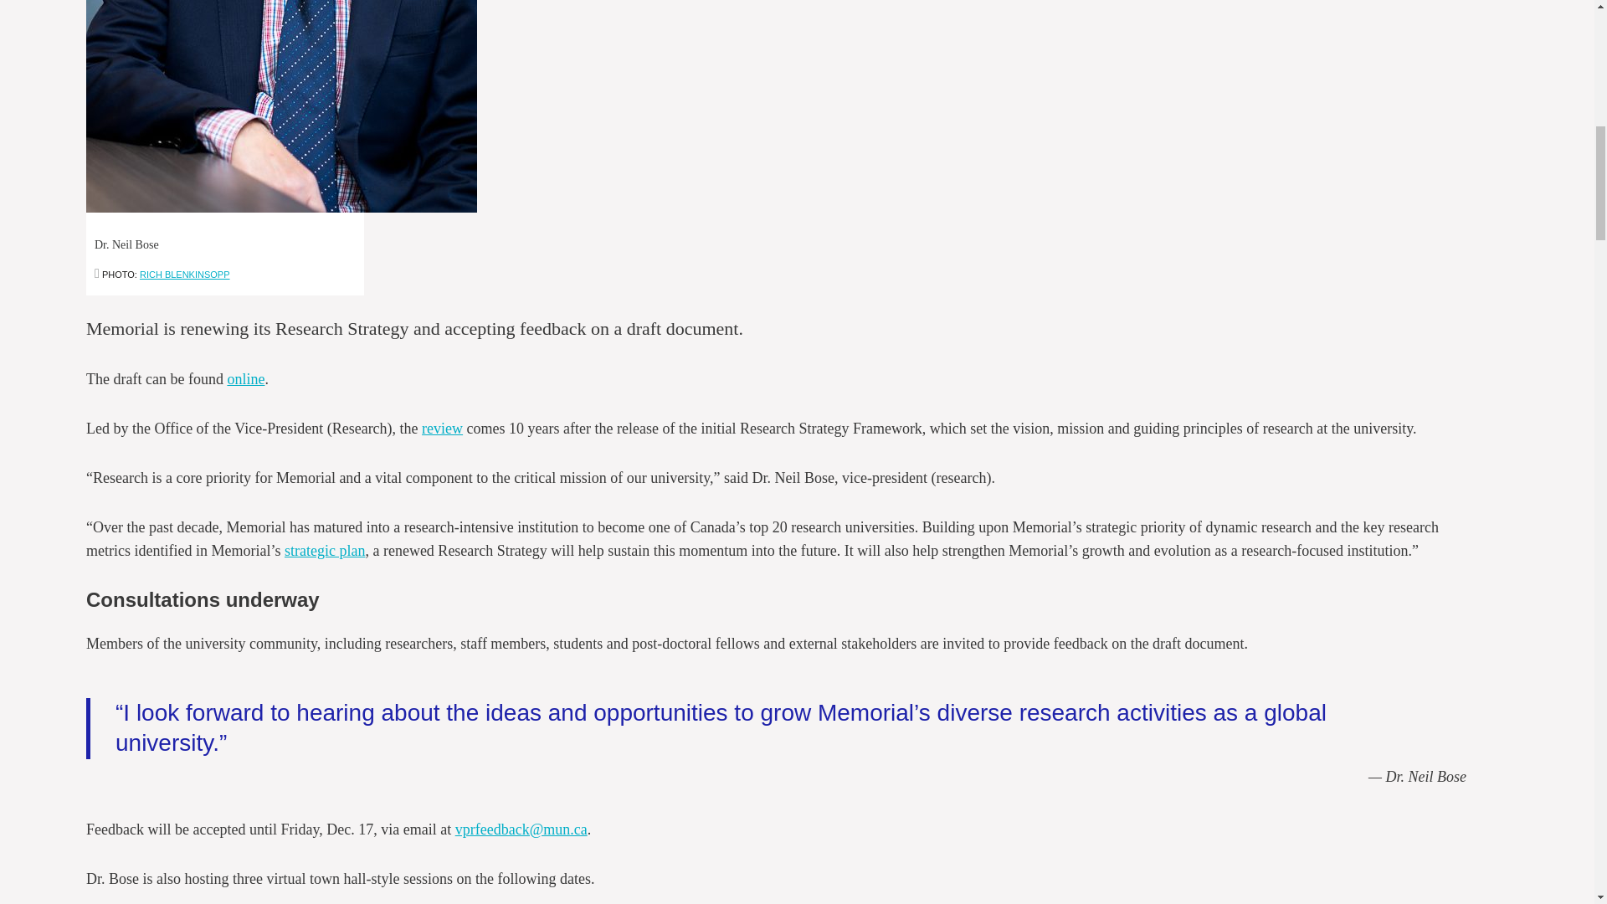  Describe the element at coordinates (324, 551) in the screenshot. I see `strategic plan` at that location.